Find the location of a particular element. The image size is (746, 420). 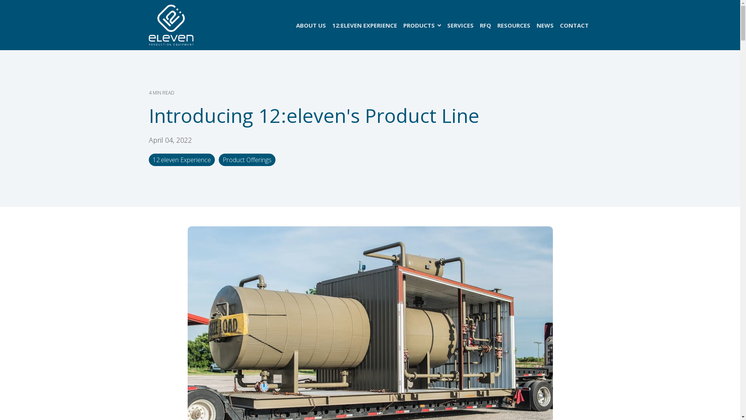

Product Offerings is located at coordinates (247, 160).